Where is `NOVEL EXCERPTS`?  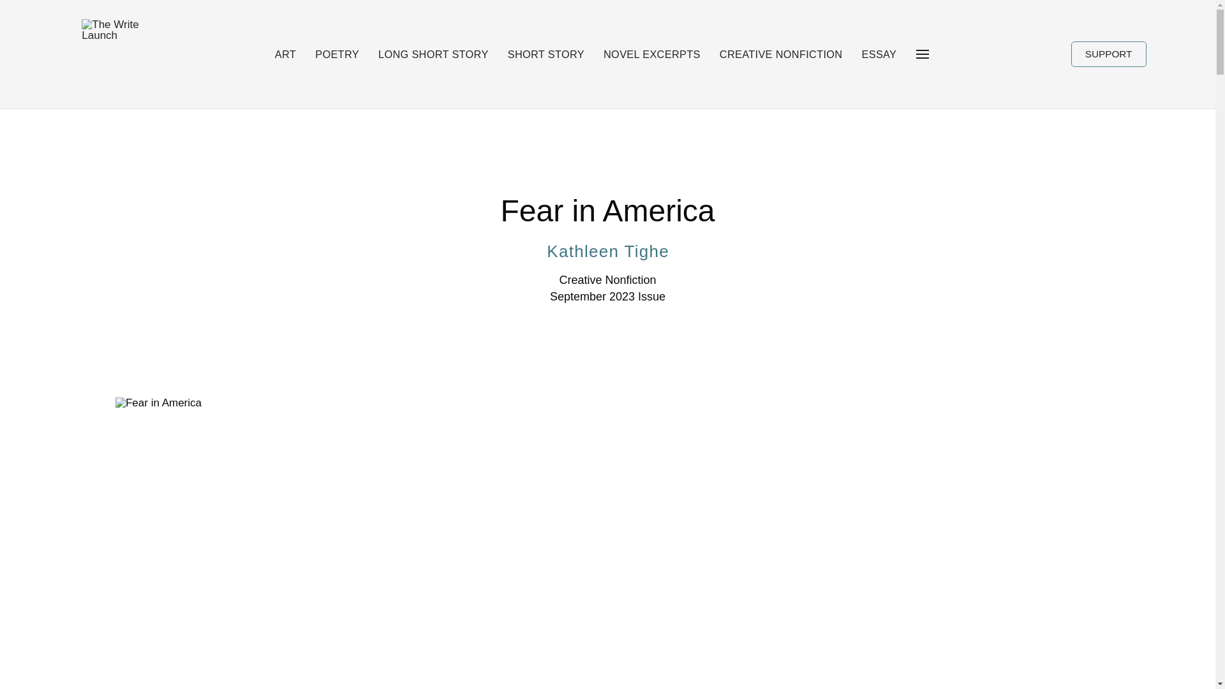 NOVEL EXCERPTS is located at coordinates (651, 54).